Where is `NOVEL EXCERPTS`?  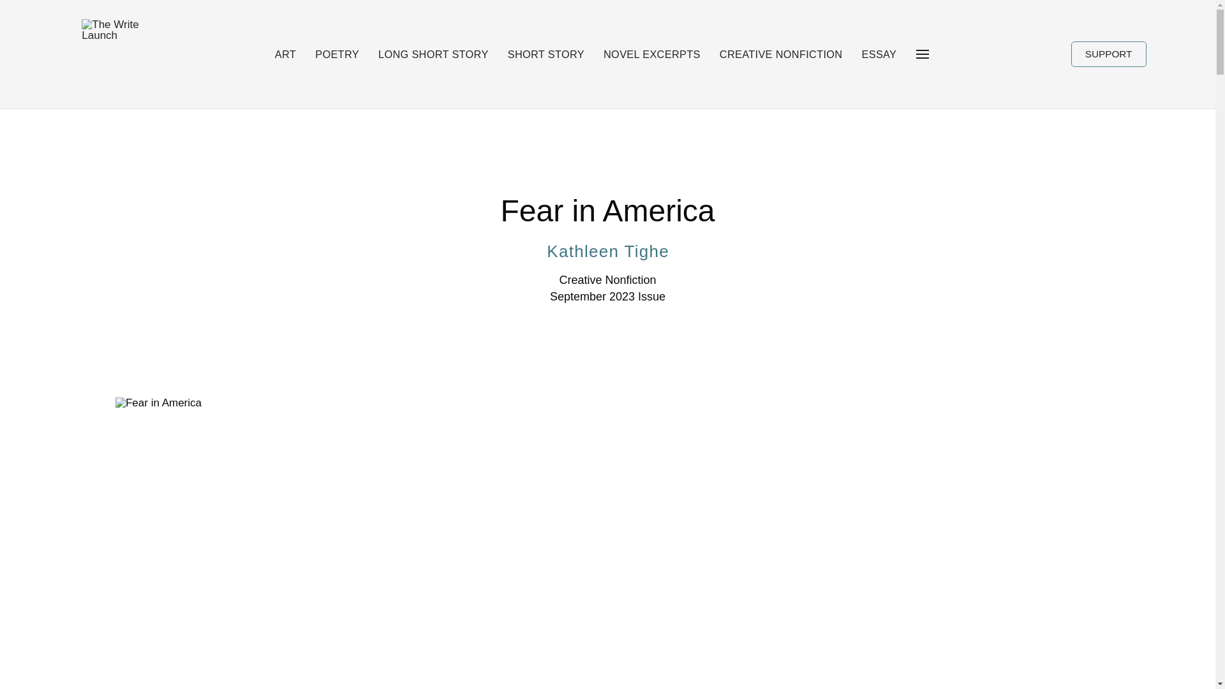 NOVEL EXCERPTS is located at coordinates (651, 54).